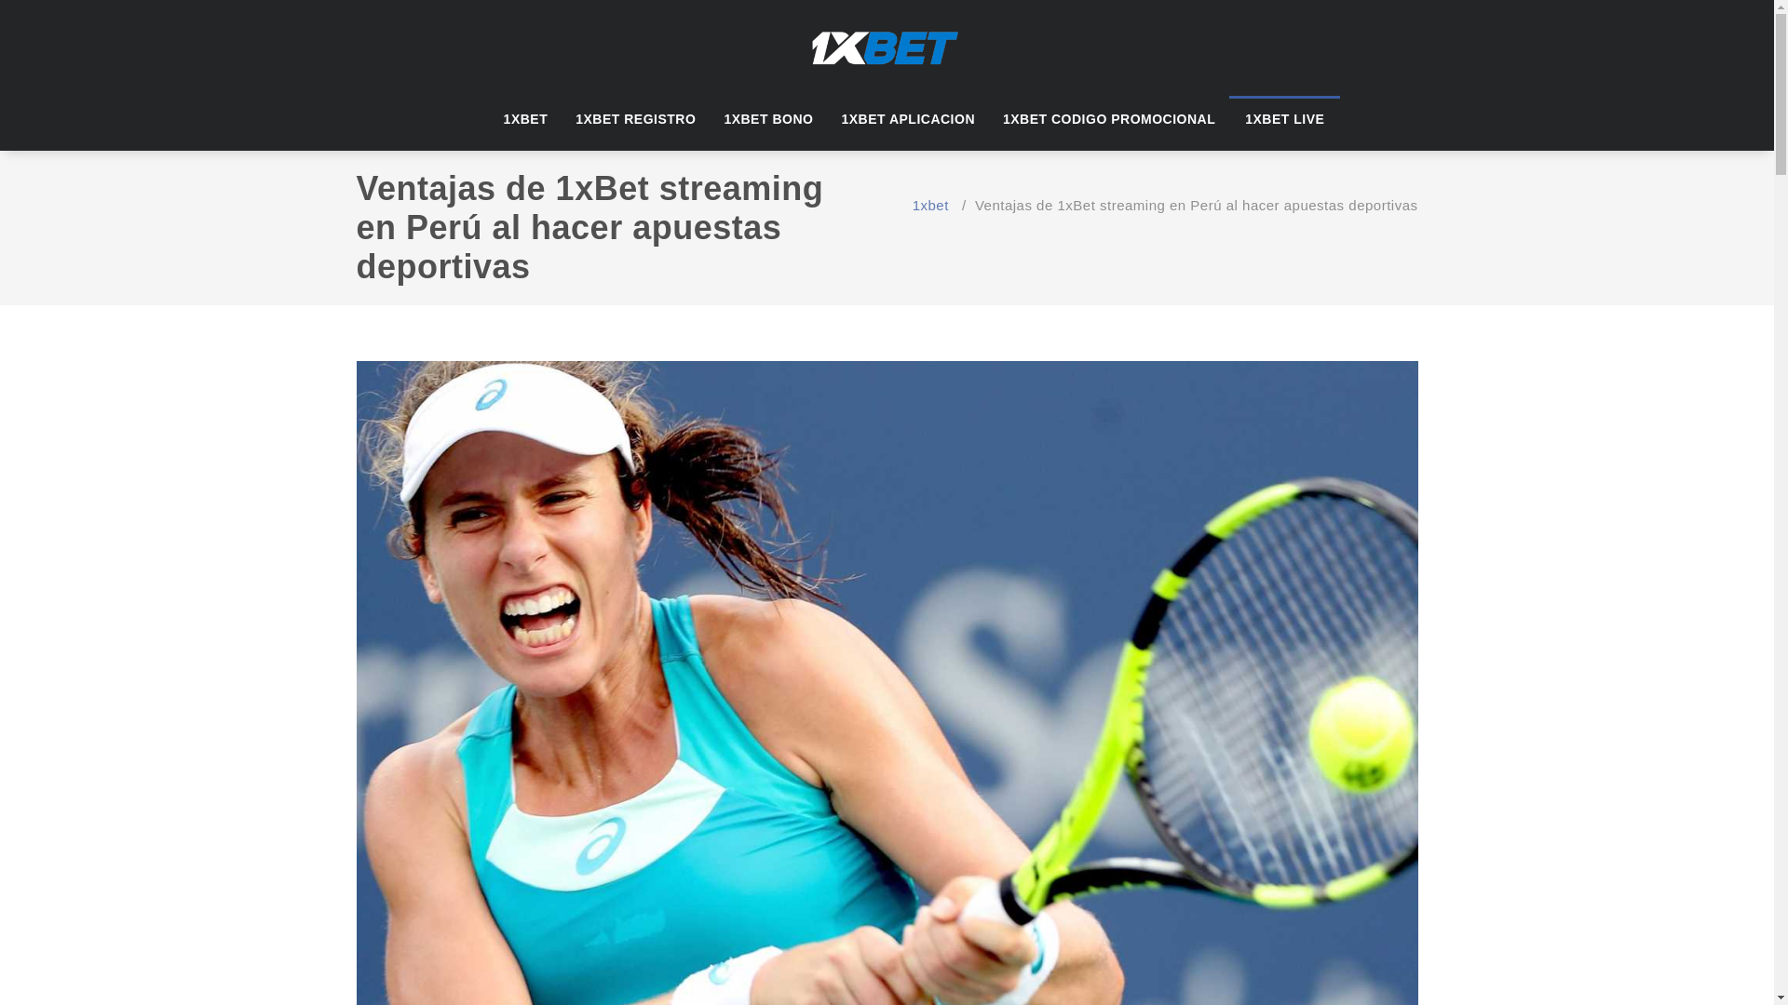 Image resolution: width=1788 pixels, height=1005 pixels. Describe the element at coordinates (526, 119) in the screenshot. I see `1XBET` at that location.